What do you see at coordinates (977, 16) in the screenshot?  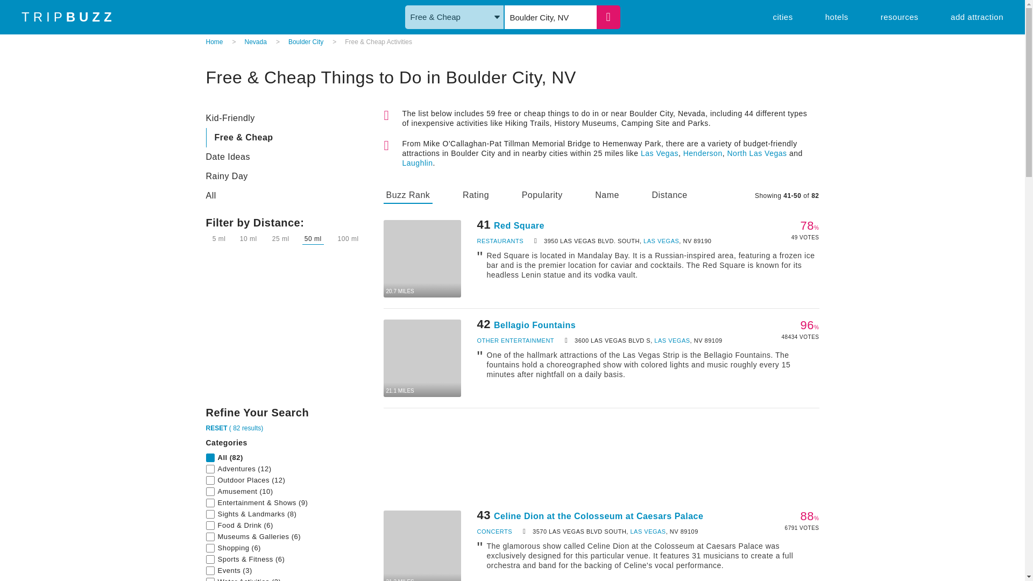 I see `add attraction` at bounding box center [977, 16].